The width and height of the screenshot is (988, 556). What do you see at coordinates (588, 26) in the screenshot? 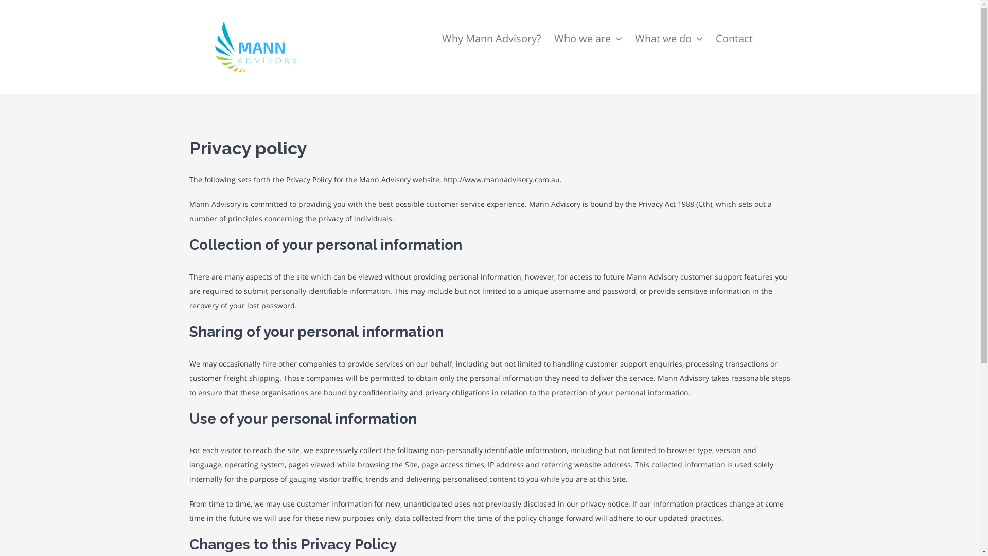
I see `Who we are` at bounding box center [588, 26].